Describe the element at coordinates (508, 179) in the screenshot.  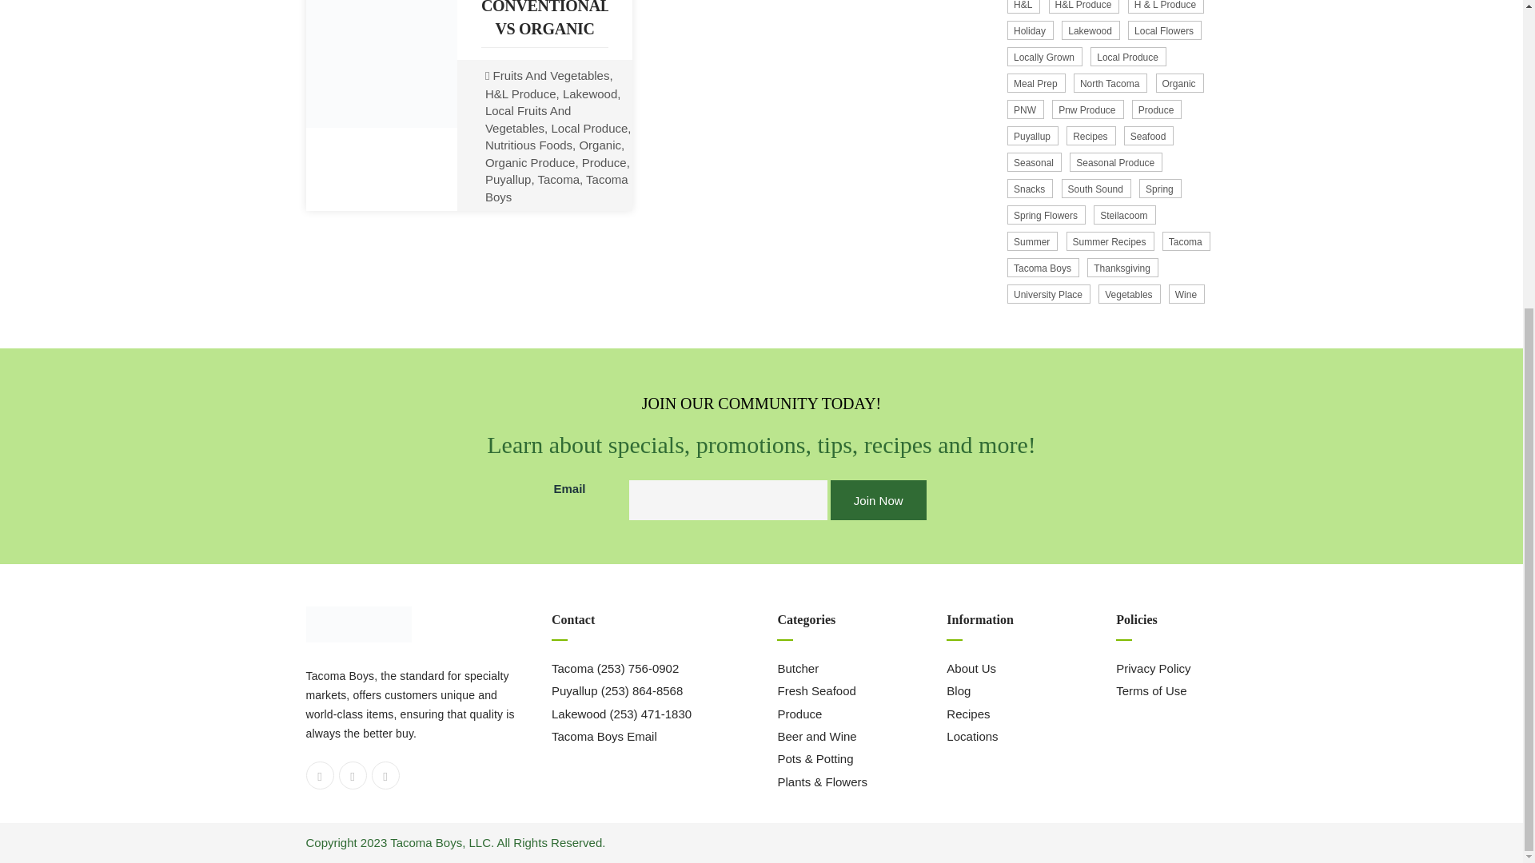
I see `Puyallup` at that location.